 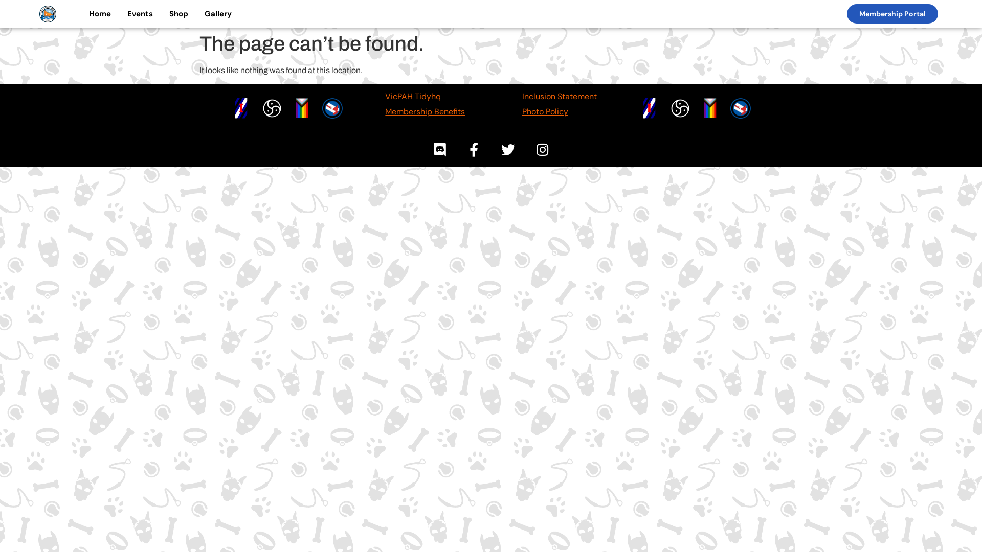 What do you see at coordinates (545, 111) in the screenshot?
I see `Photo Policy` at bounding box center [545, 111].